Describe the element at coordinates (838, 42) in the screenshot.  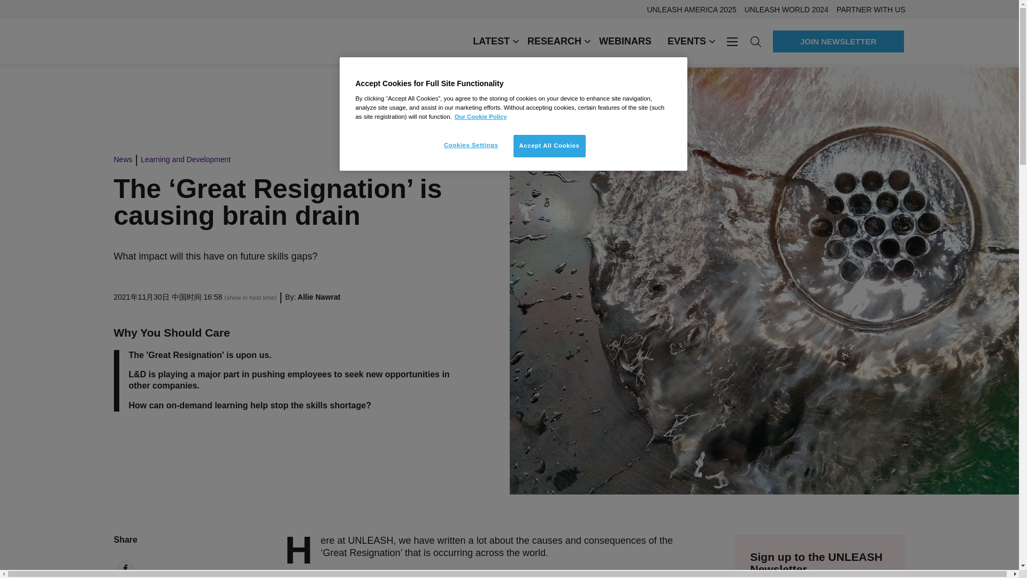
I see `JOIN NEWSLETTER` at that location.